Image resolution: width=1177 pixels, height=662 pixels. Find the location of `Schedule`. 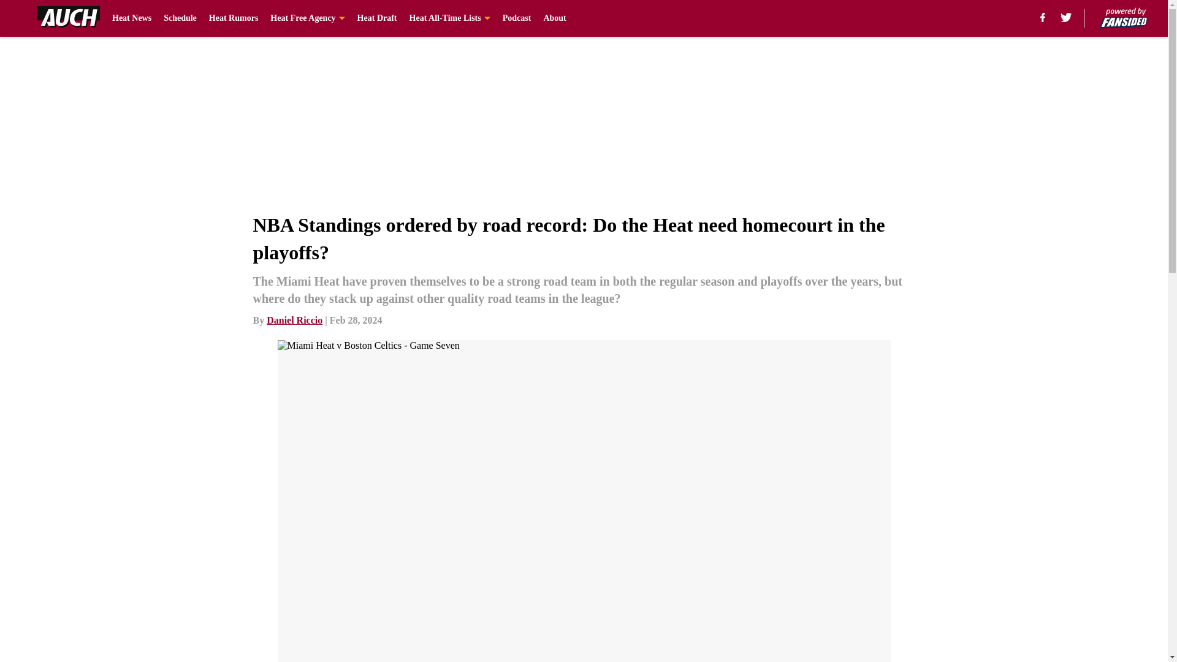

Schedule is located at coordinates (180, 18).